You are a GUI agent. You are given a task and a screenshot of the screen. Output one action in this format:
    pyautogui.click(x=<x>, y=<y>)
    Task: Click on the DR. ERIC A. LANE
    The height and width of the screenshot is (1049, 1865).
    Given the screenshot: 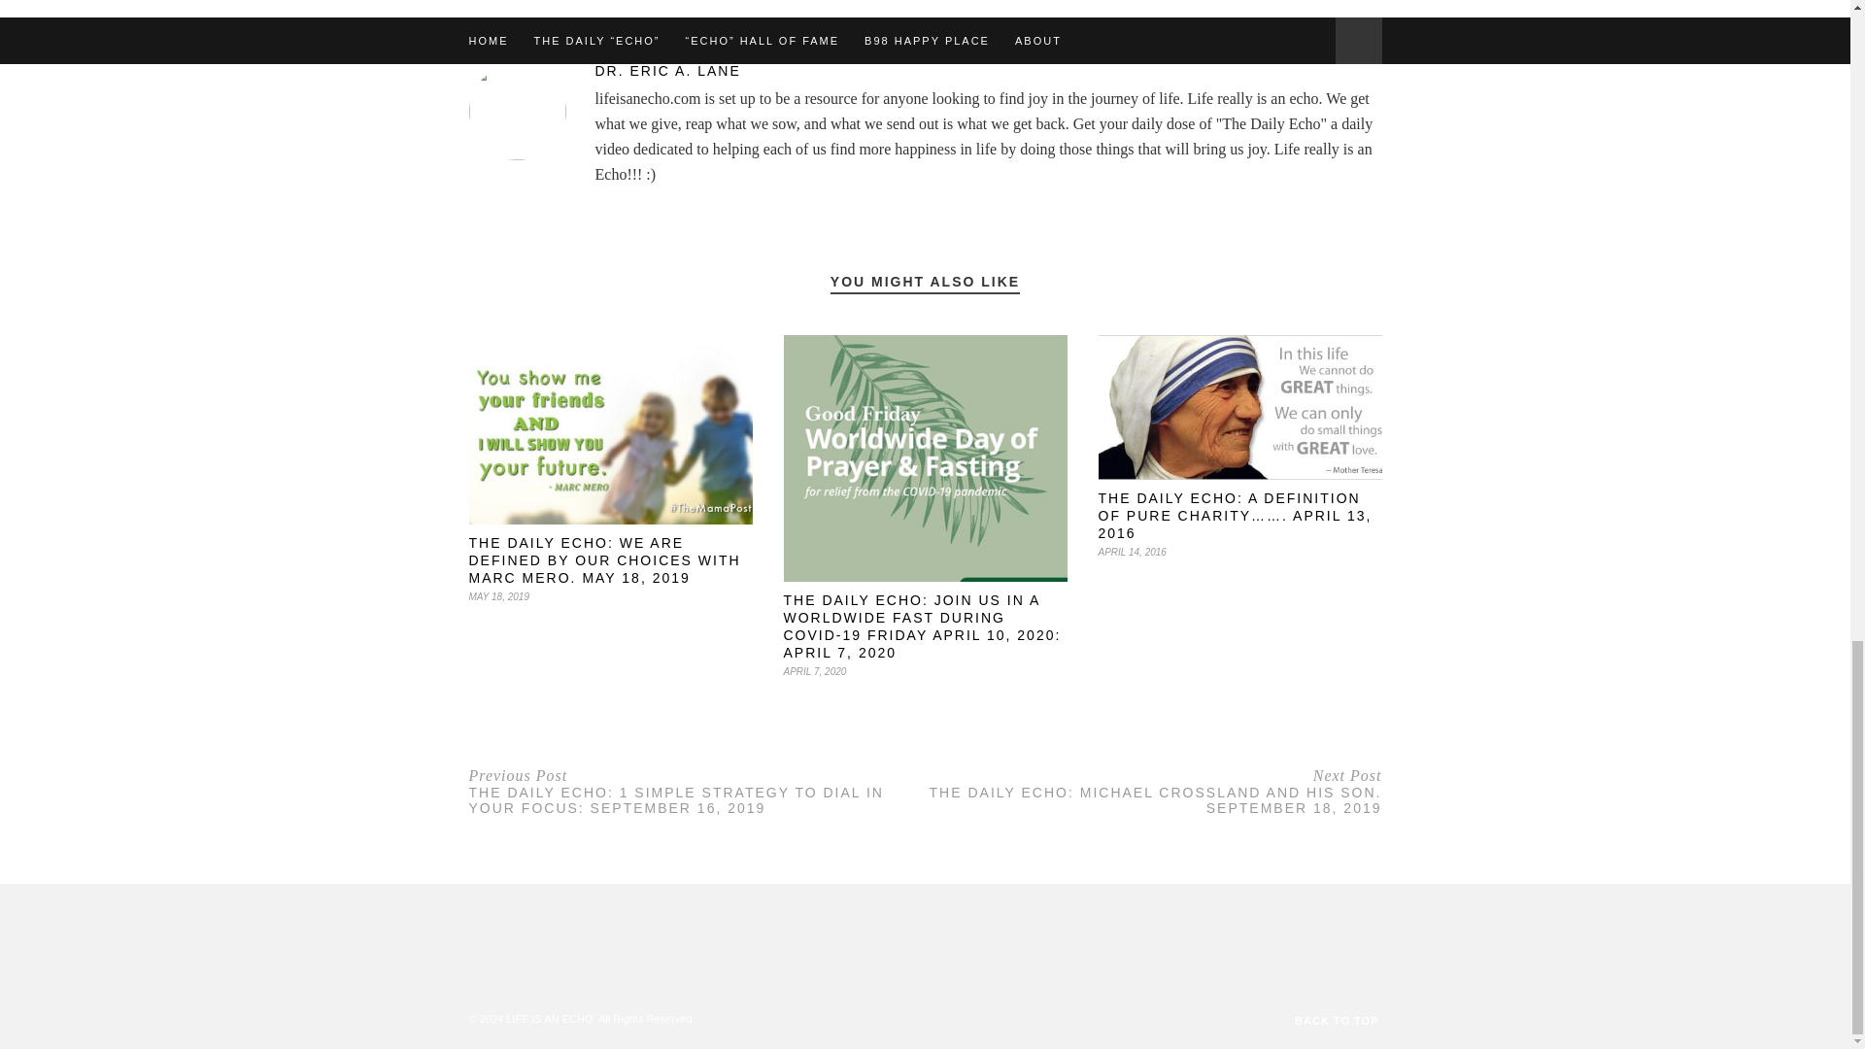 What is the action you would take?
    pyautogui.click(x=925, y=70)
    